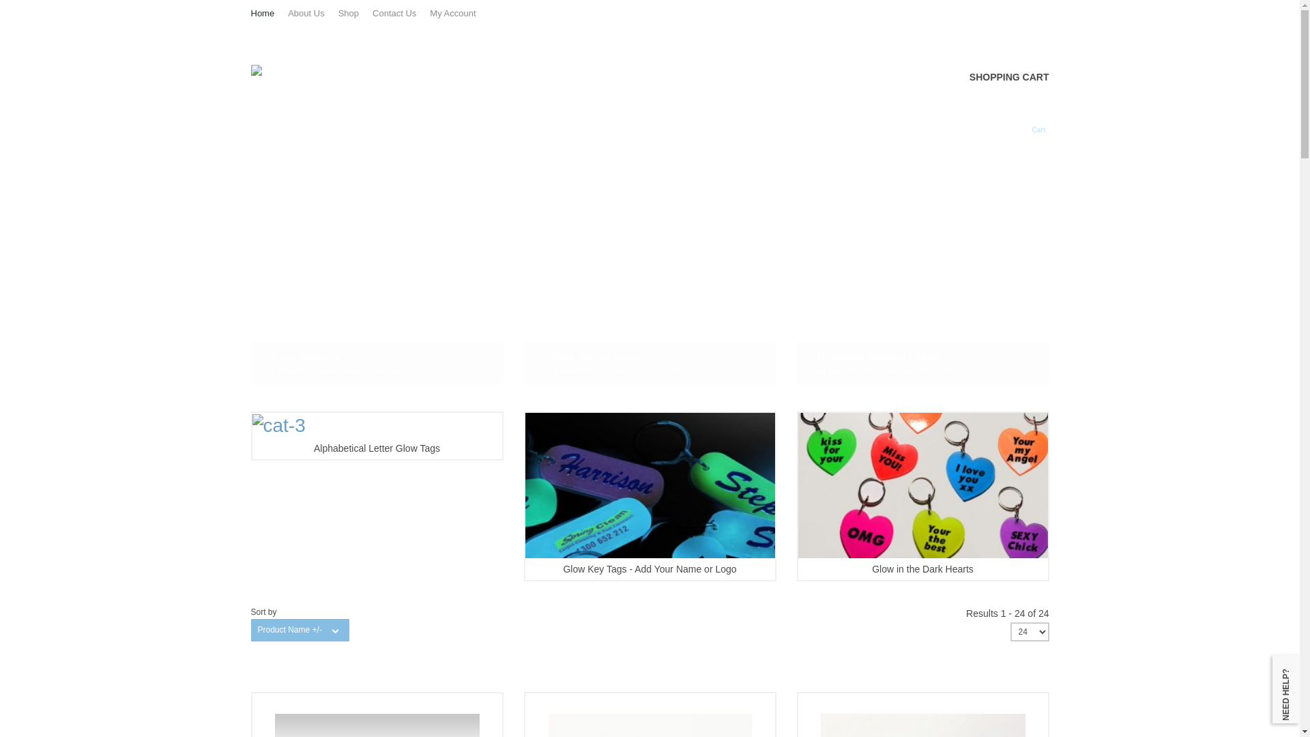 This screenshot has width=1310, height=737. What do you see at coordinates (460, 14) in the screenshot?
I see `My Account` at bounding box center [460, 14].